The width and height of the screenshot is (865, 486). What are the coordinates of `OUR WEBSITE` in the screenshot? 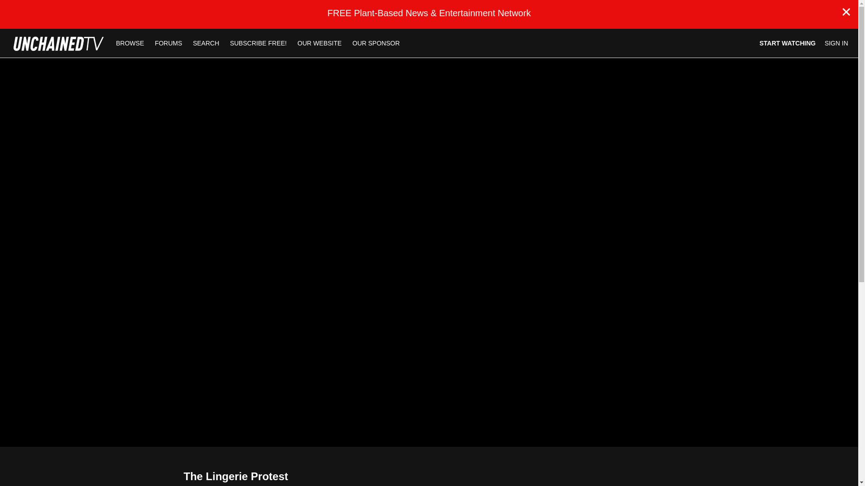 It's located at (319, 43).